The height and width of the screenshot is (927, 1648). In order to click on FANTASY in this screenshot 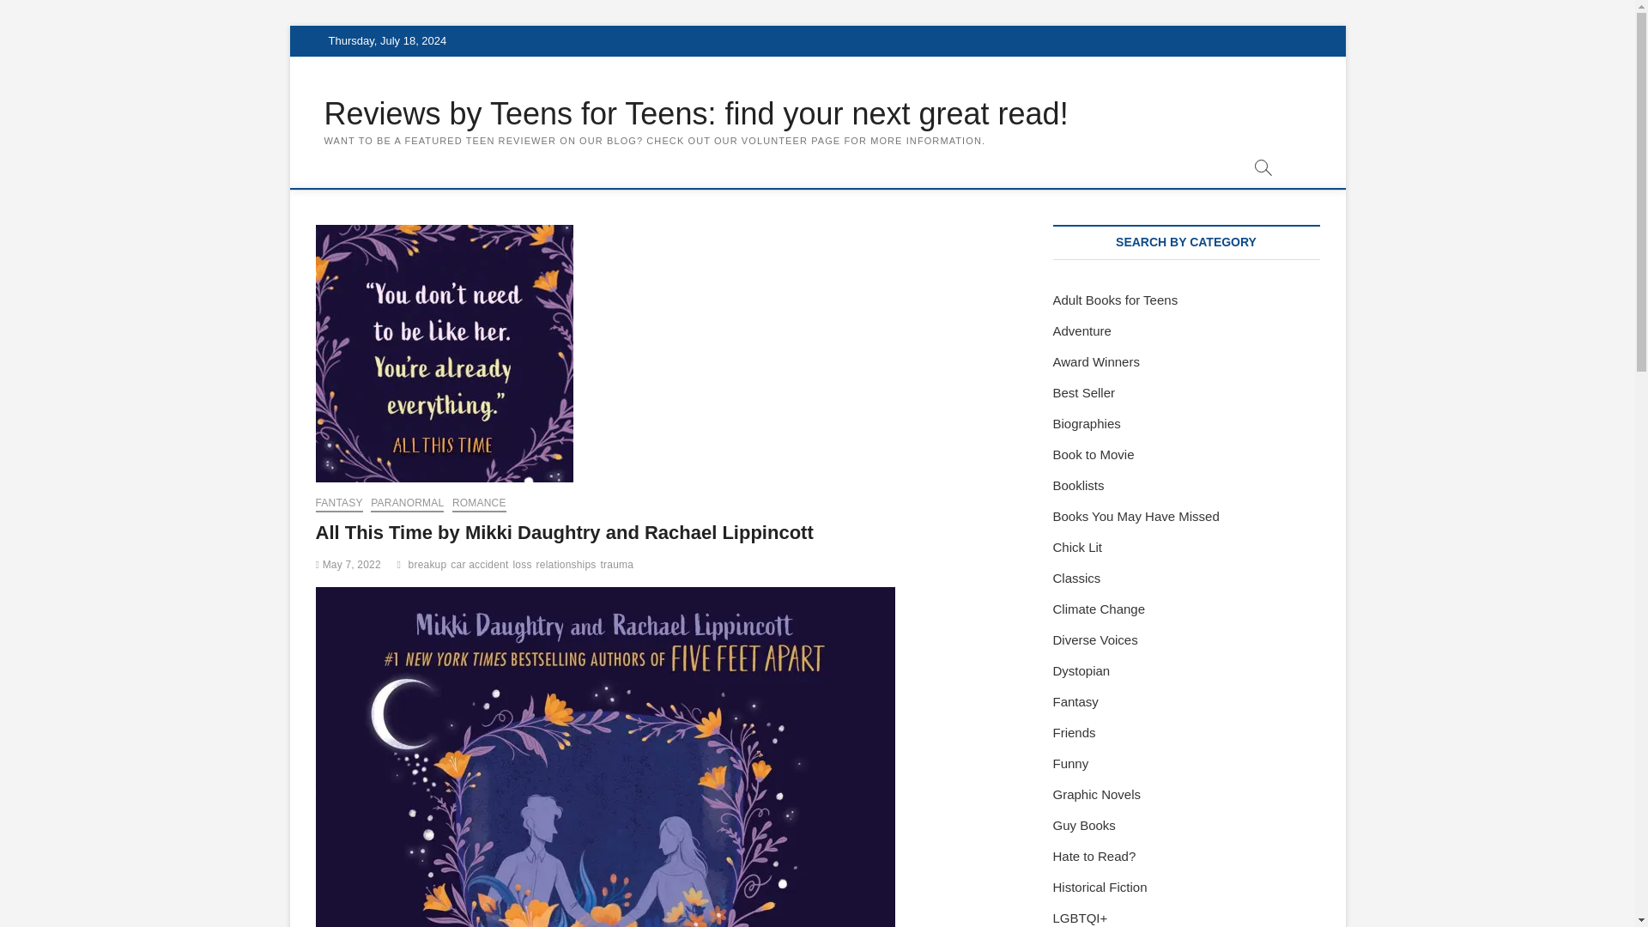, I will do `click(339, 505)`.